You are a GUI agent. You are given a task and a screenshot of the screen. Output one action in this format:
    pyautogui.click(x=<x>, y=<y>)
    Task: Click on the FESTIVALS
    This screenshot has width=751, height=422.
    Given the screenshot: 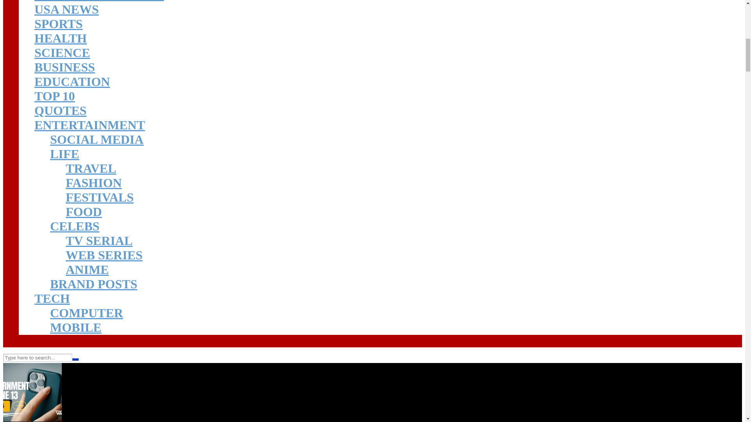 What is the action you would take?
    pyautogui.click(x=99, y=197)
    